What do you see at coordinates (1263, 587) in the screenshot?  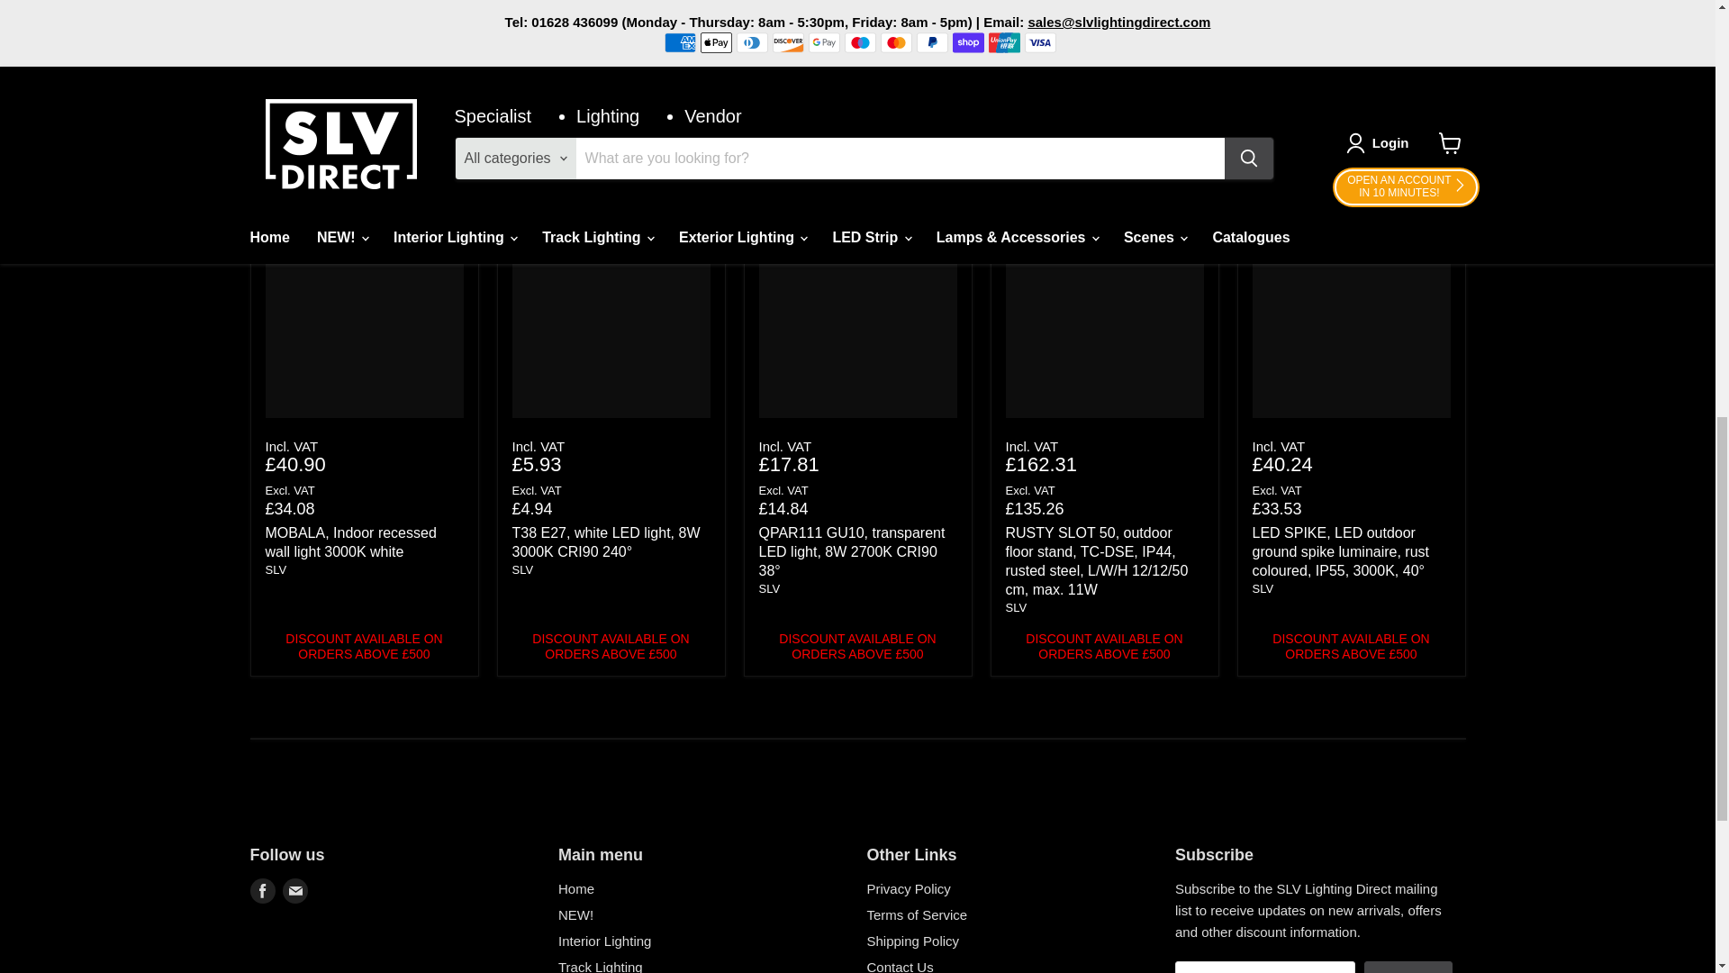 I see `SLV` at bounding box center [1263, 587].